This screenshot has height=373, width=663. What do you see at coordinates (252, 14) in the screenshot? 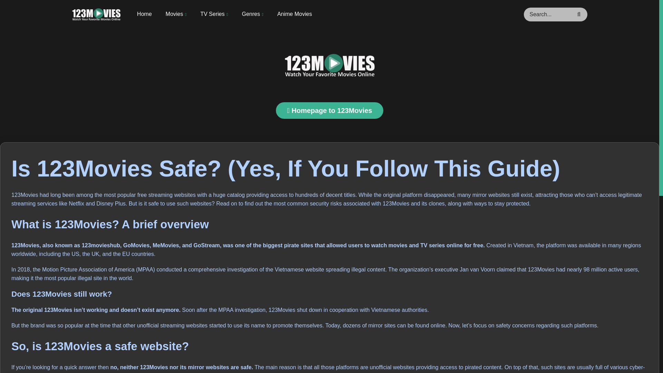
I see `Genres` at bounding box center [252, 14].